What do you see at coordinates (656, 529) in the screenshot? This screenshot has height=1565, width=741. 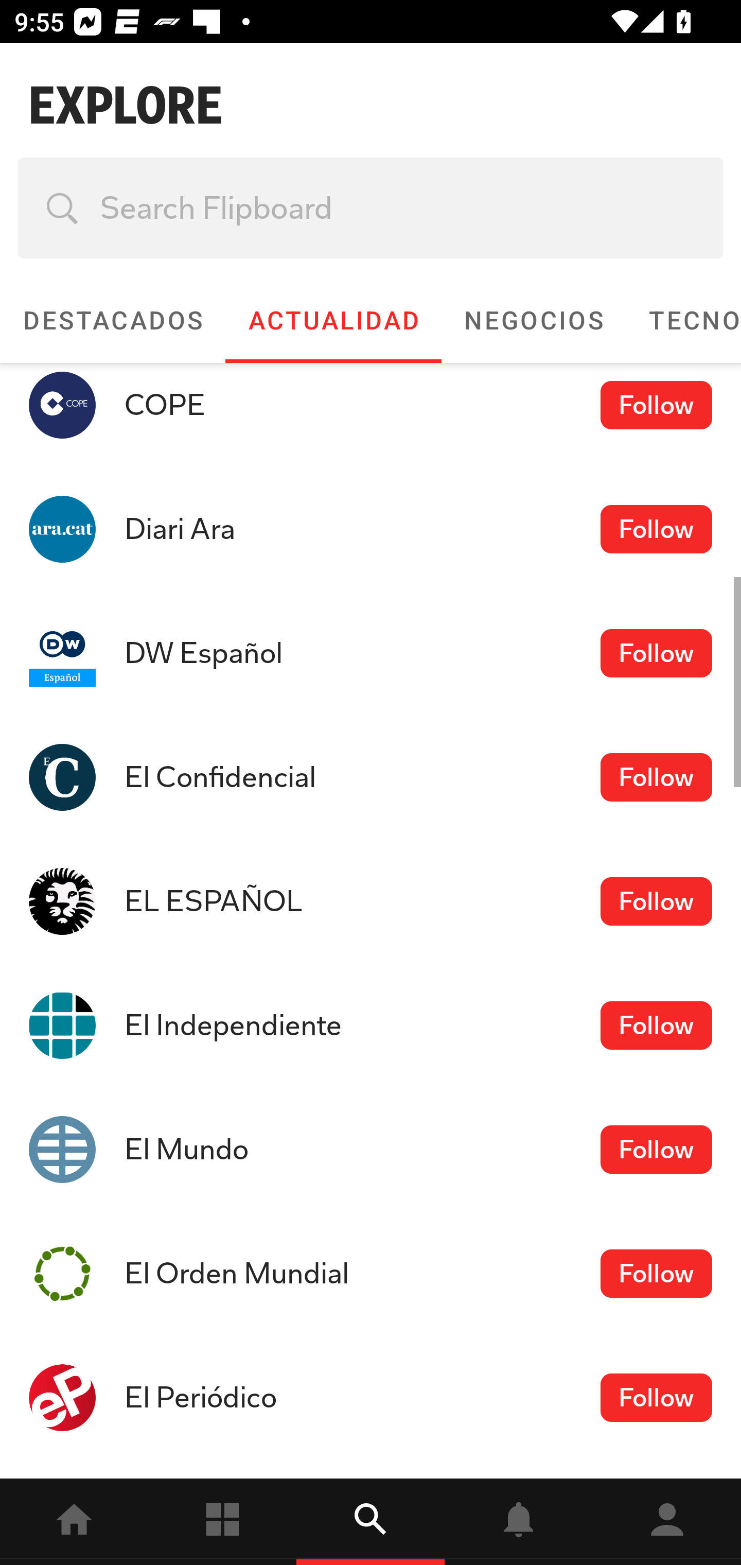 I see `Follow` at bounding box center [656, 529].